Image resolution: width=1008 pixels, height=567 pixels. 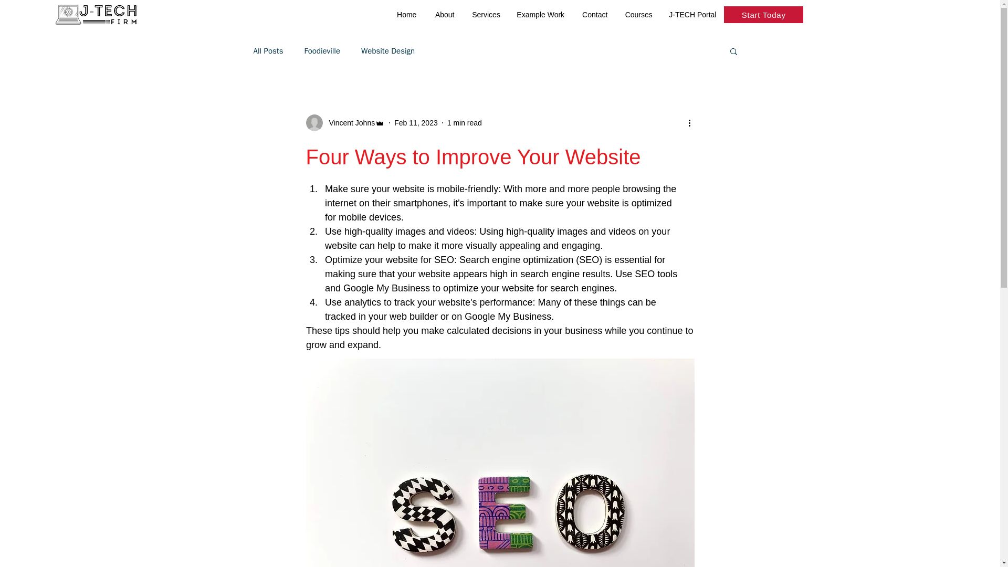 What do you see at coordinates (594, 15) in the screenshot?
I see `Contact` at bounding box center [594, 15].